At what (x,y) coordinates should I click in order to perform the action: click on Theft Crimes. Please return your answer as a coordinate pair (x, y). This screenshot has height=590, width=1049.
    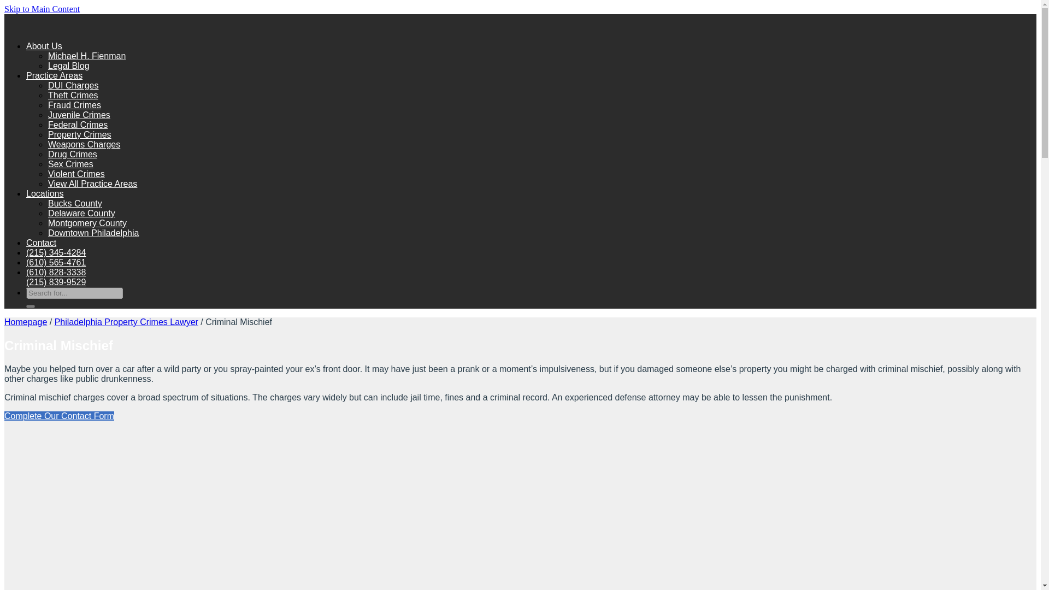
    Looking at the image, I should click on (73, 95).